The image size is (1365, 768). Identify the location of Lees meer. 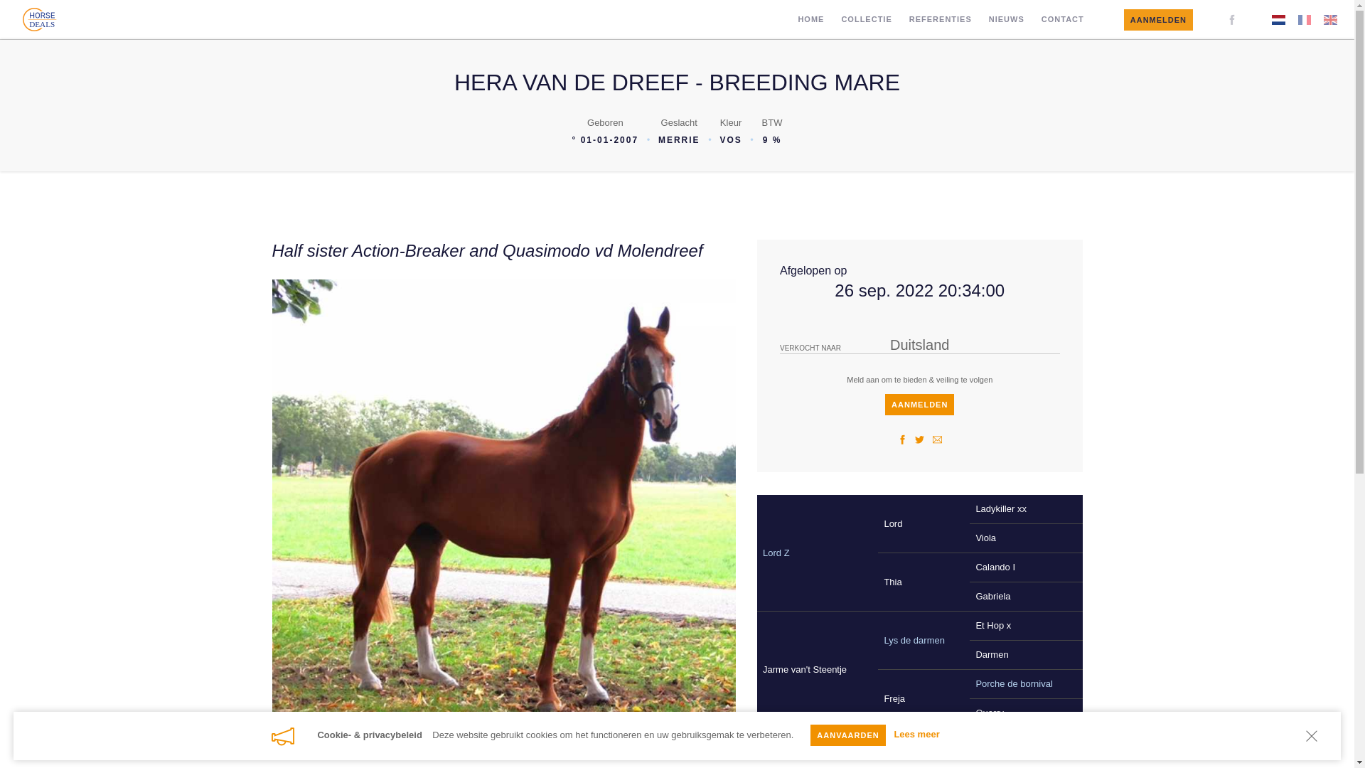
(916, 735).